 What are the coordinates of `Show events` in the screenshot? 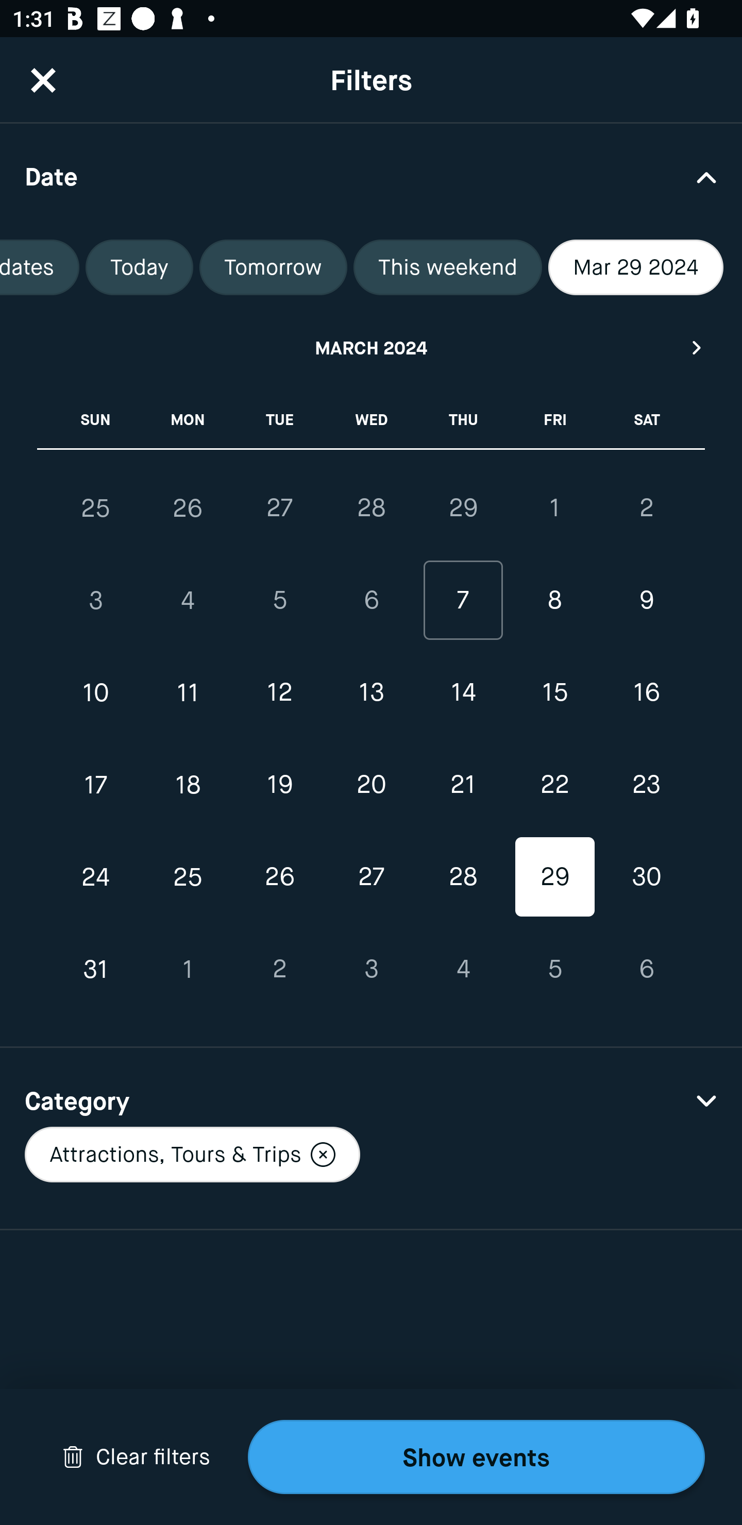 It's located at (476, 1457).